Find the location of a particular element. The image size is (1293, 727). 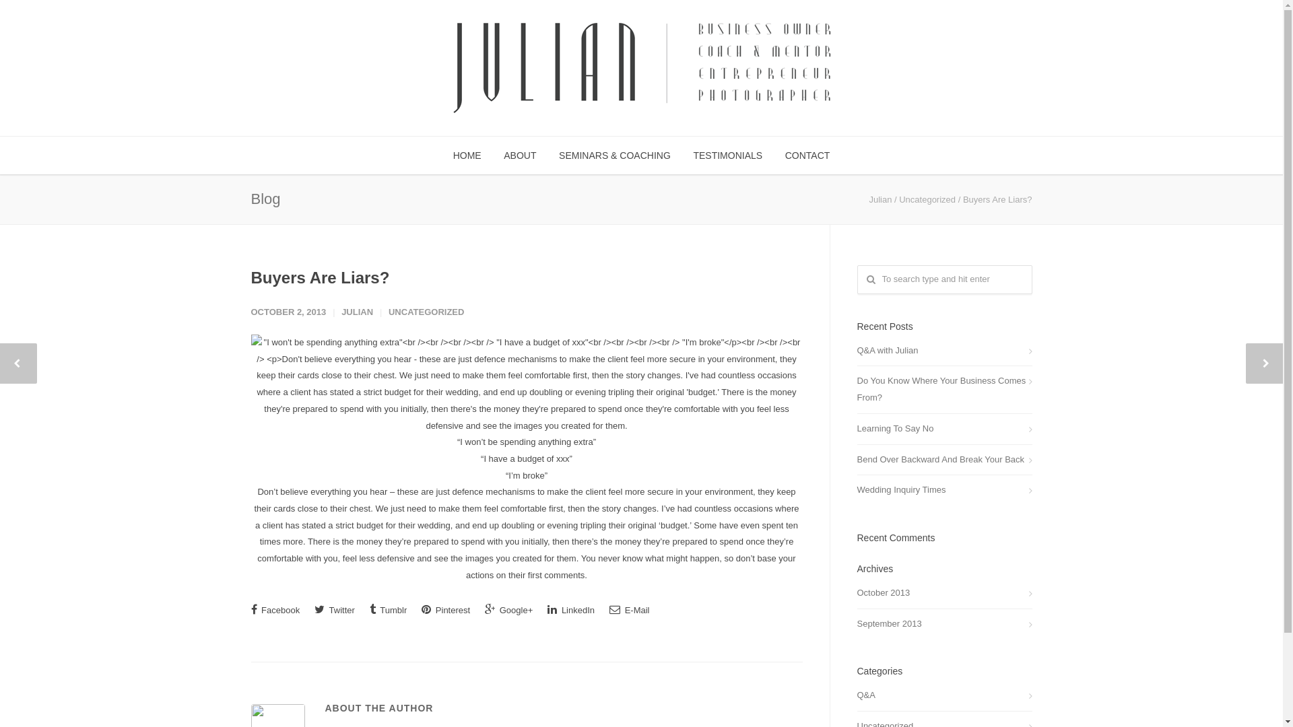

Uncategorized is located at coordinates (927, 199).